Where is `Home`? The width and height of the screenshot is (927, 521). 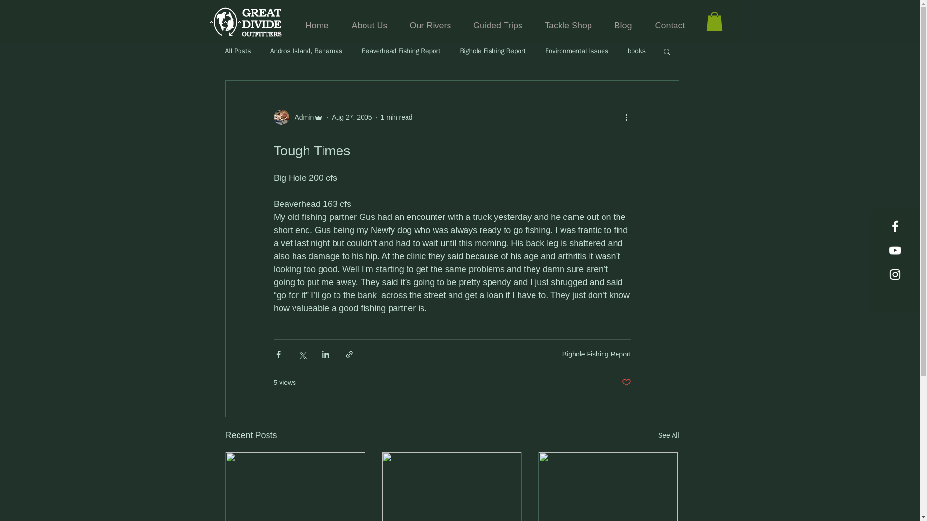
Home is located at coordinates (317, 21).